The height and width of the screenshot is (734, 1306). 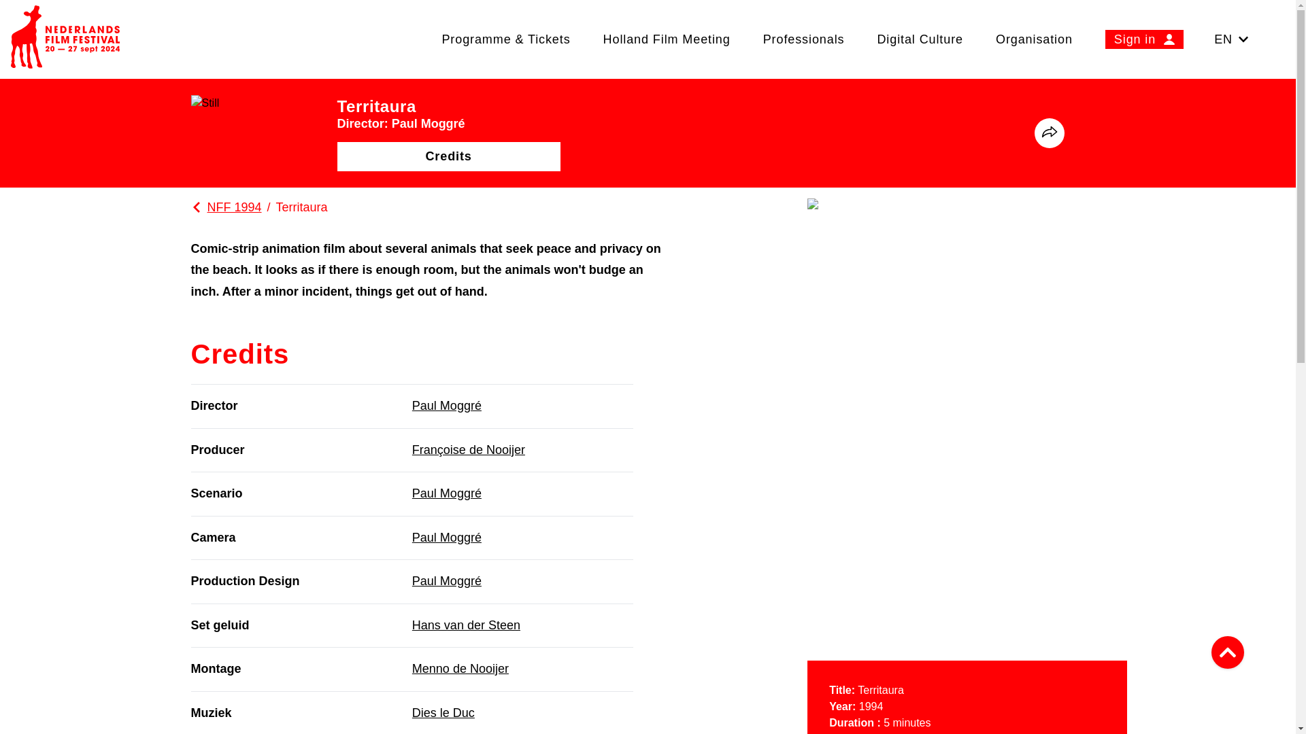 I want to click on Holland Film Meeting, so click(x=667, y=39).